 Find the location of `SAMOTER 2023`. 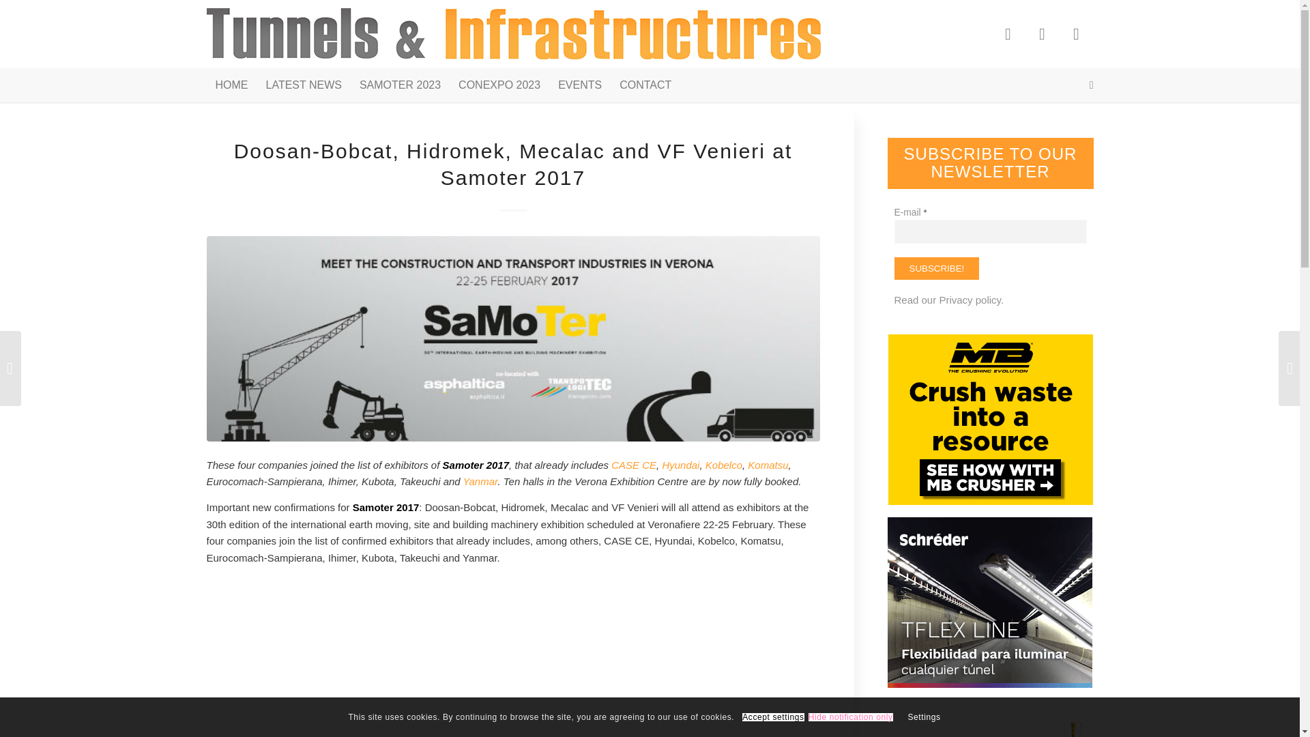

SAMOTER 2023 is located at coordinates (400, 85).